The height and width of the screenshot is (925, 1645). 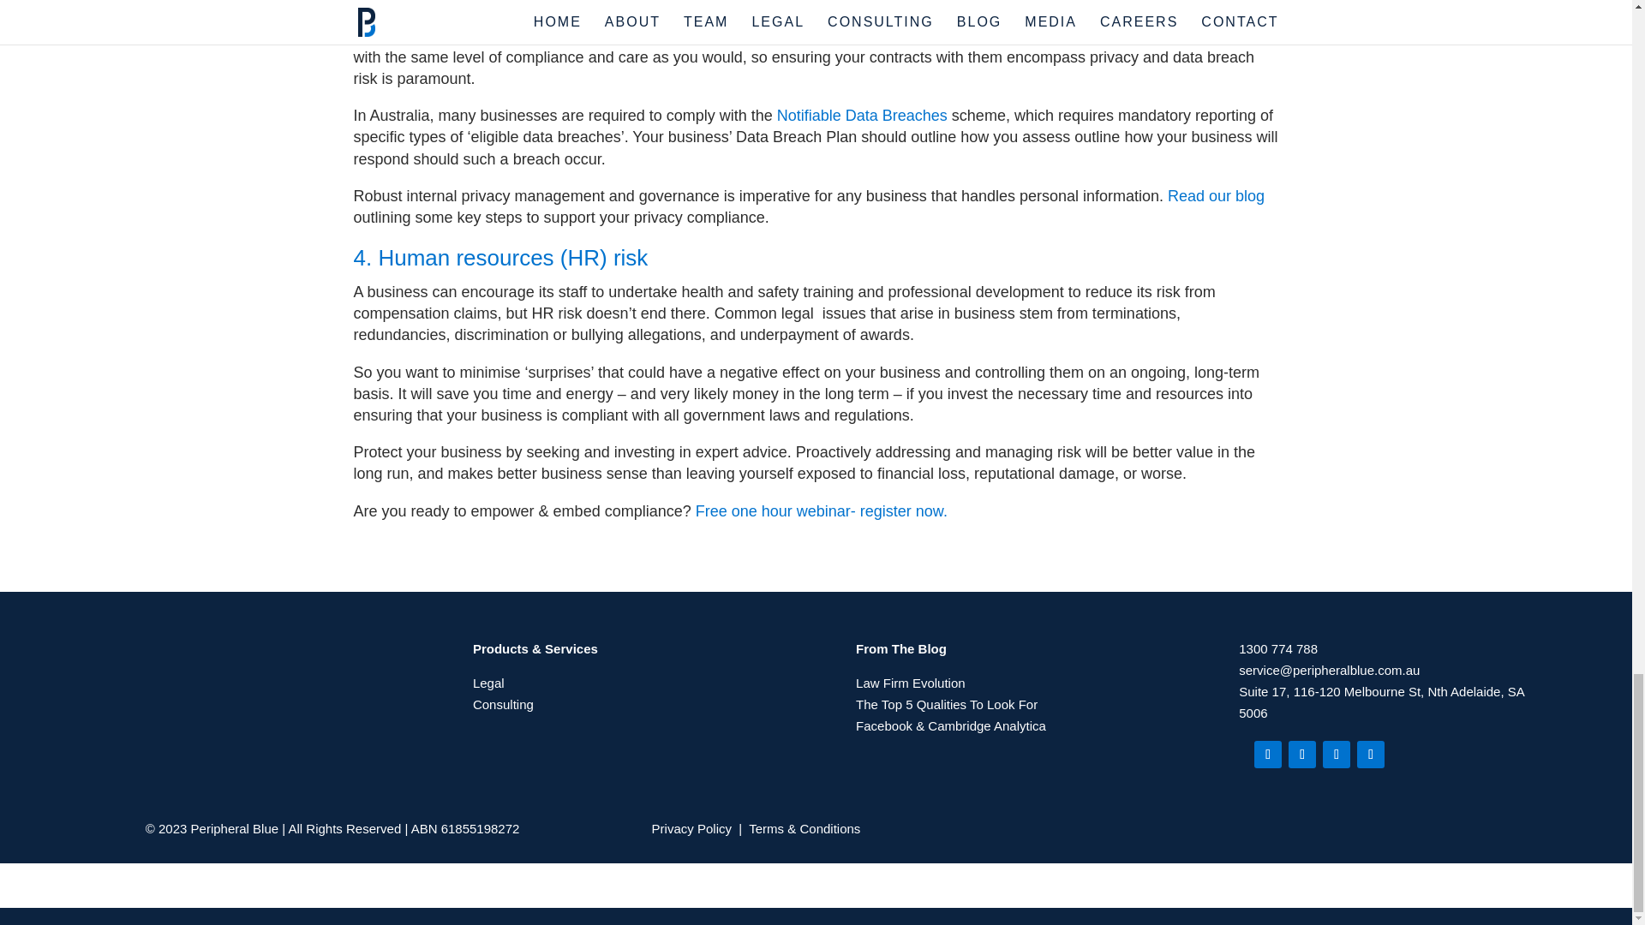 What do you see at coordinates (690, 829) in the screenshot?
I see `  Privacy Policy ` at bounding box center [690, 829].